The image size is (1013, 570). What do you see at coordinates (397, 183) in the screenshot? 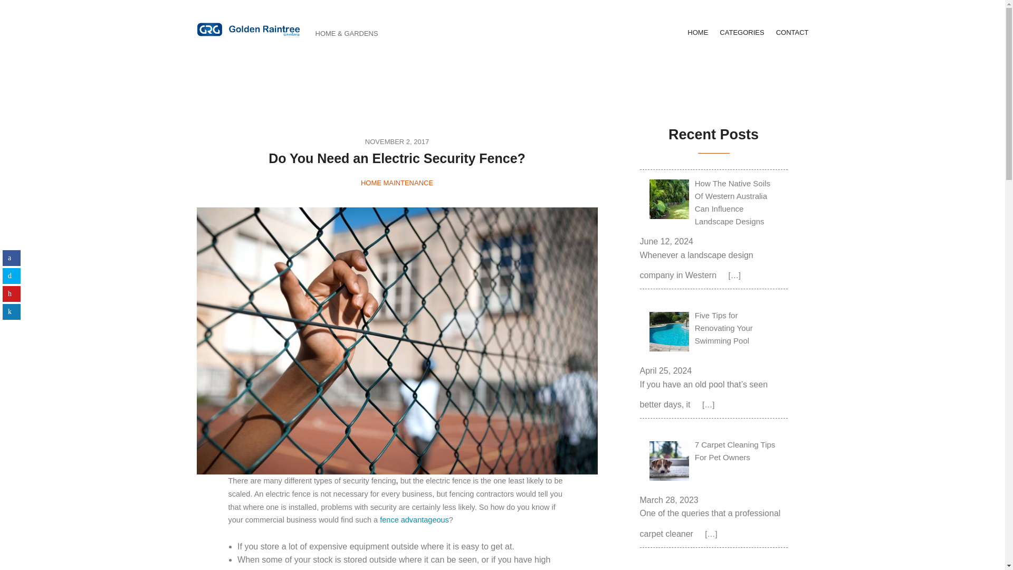
I see `HOME MAINTENANCE` at bounding box center [397, 183].